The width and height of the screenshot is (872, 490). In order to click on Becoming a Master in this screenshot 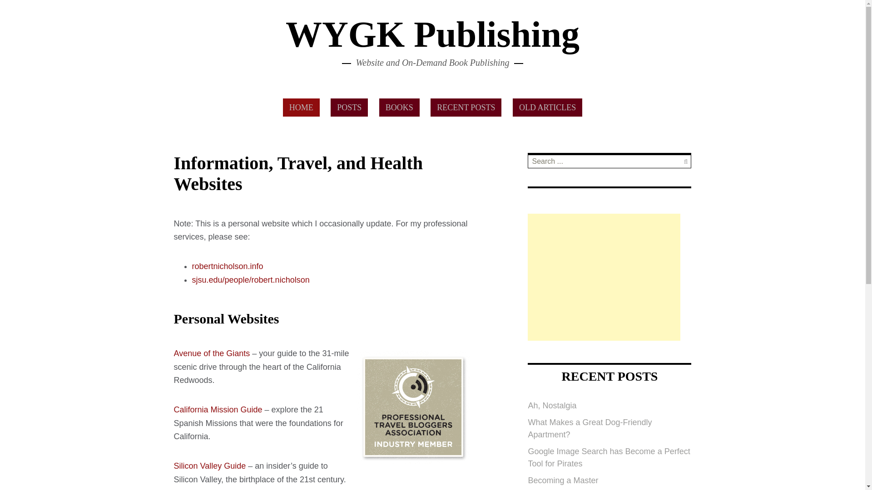, I will do `click(563, 480)`.